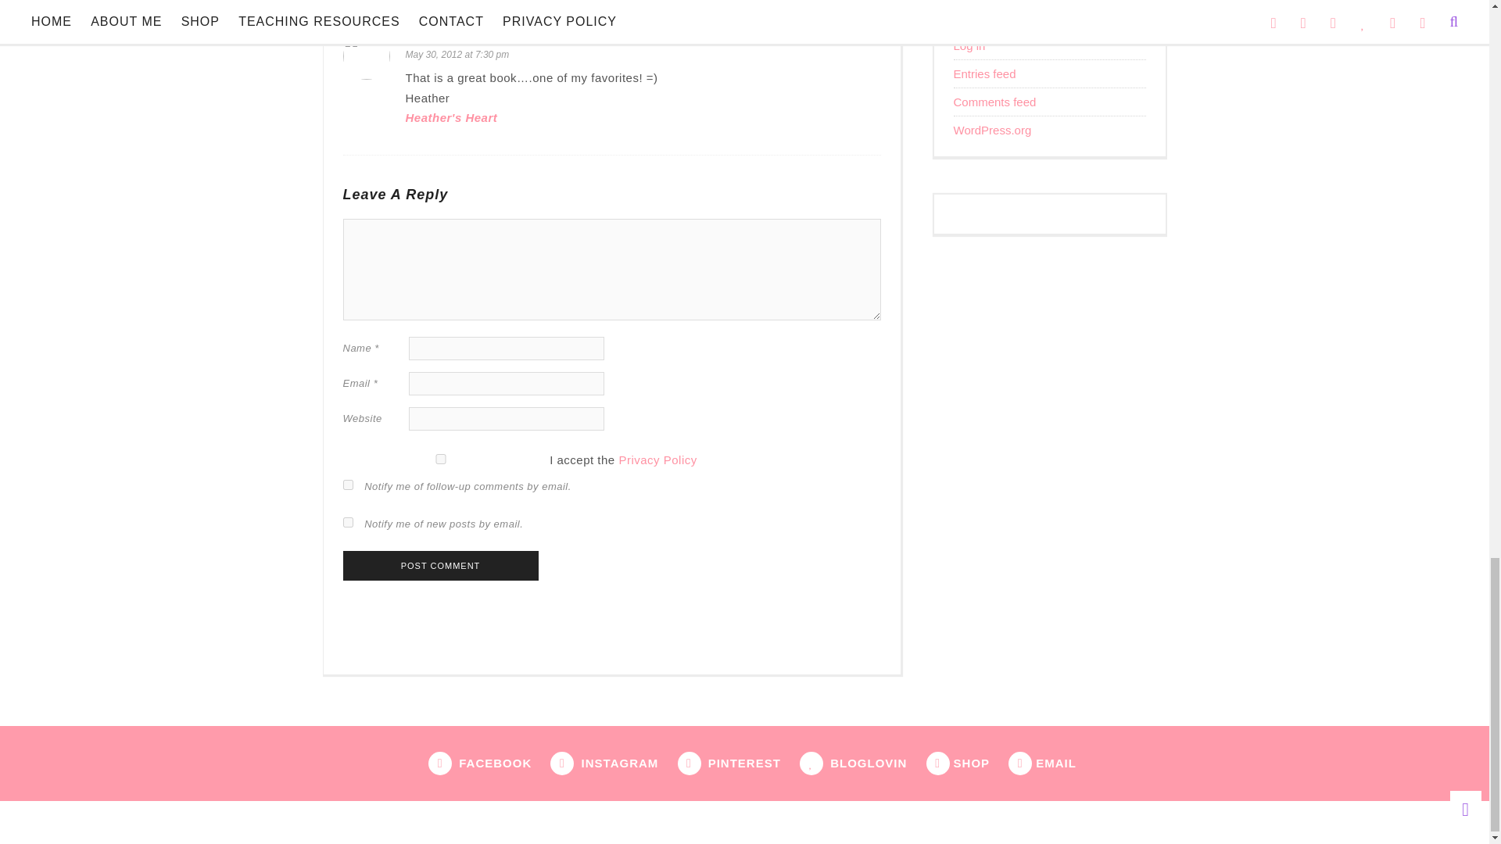 The width and height of the screenshot is (1501, 844). Describe the element at coordinates (866, 39) in the screenshot. I see `Reply` at that location.